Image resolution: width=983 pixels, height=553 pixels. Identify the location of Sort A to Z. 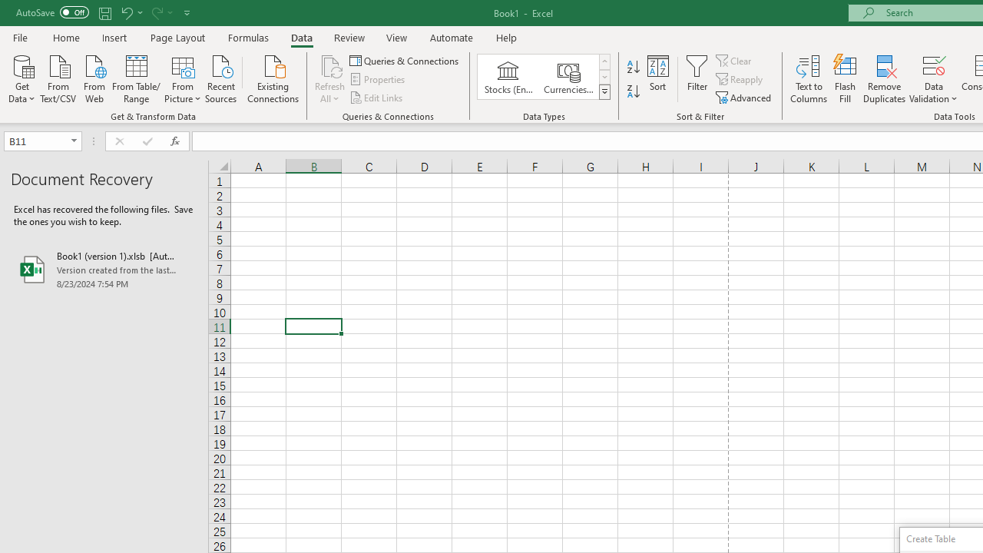
(633, 68).